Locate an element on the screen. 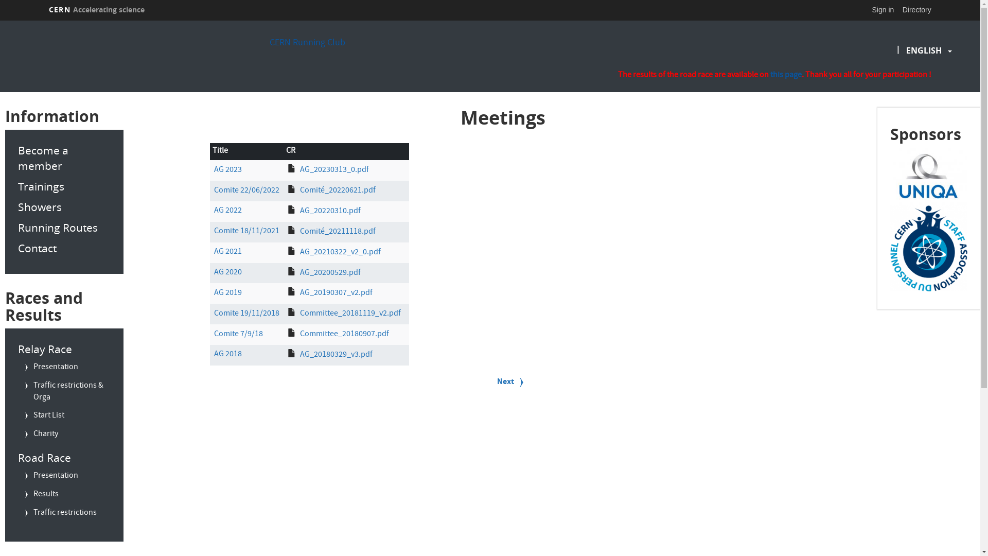 The width and height of the screenshot is (988, 556). Committee_20181119_v2.pdf is located at coordinates (350, 314).